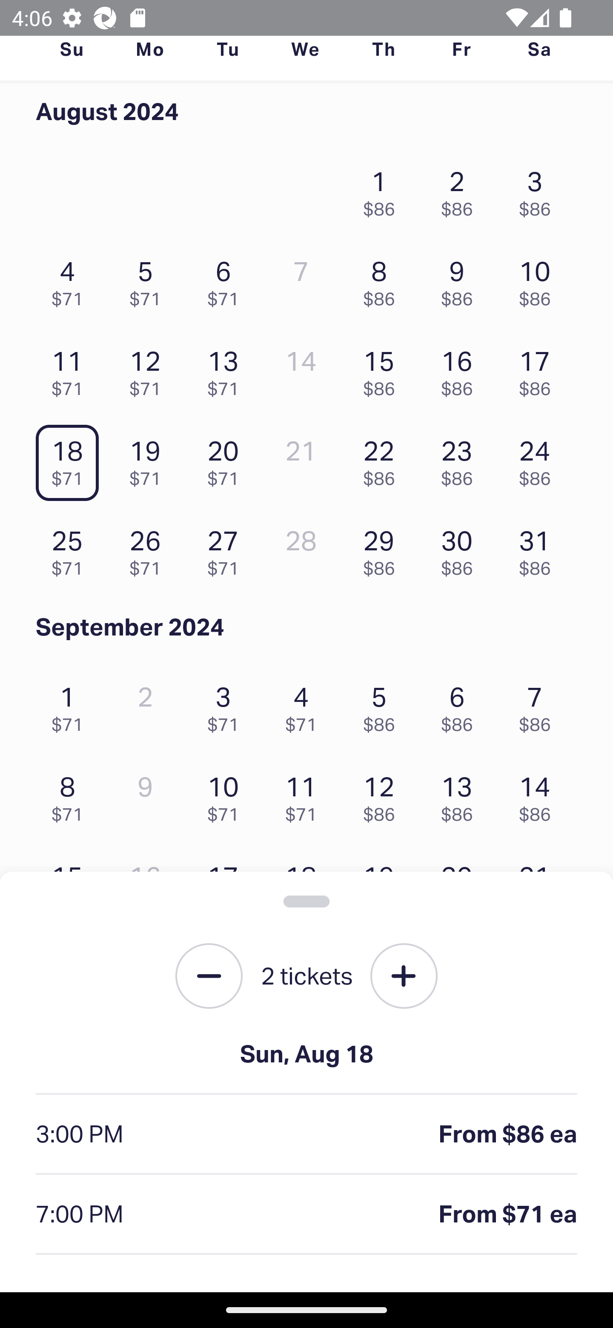 The image size is (613, 1328). What do you see at coordinates (383, 704) in the screenshot?
I see `5 $86` at bounding box center [383, 704].